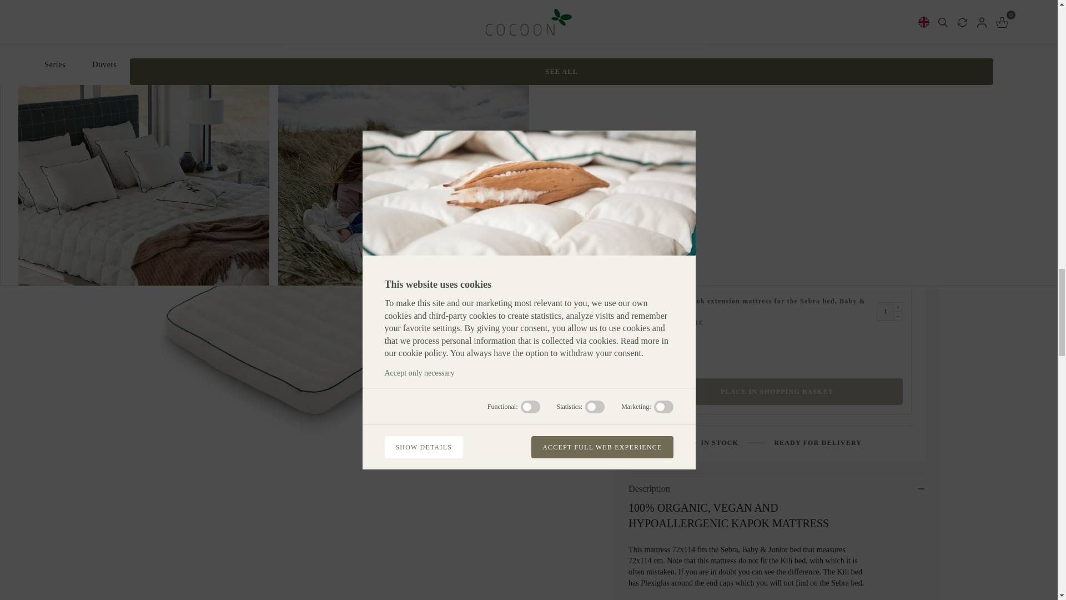 Image resolution: width=1066 pixels, height=600 pixels. I want to click on Enter amount, so click(660, 57).